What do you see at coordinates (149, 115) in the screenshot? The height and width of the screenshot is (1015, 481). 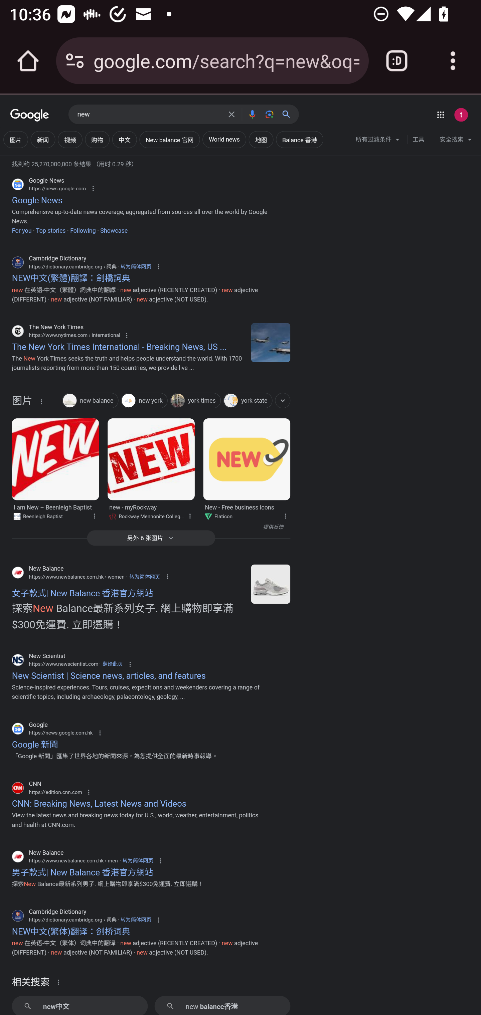 I see `new` at bounding box center [149, 115].